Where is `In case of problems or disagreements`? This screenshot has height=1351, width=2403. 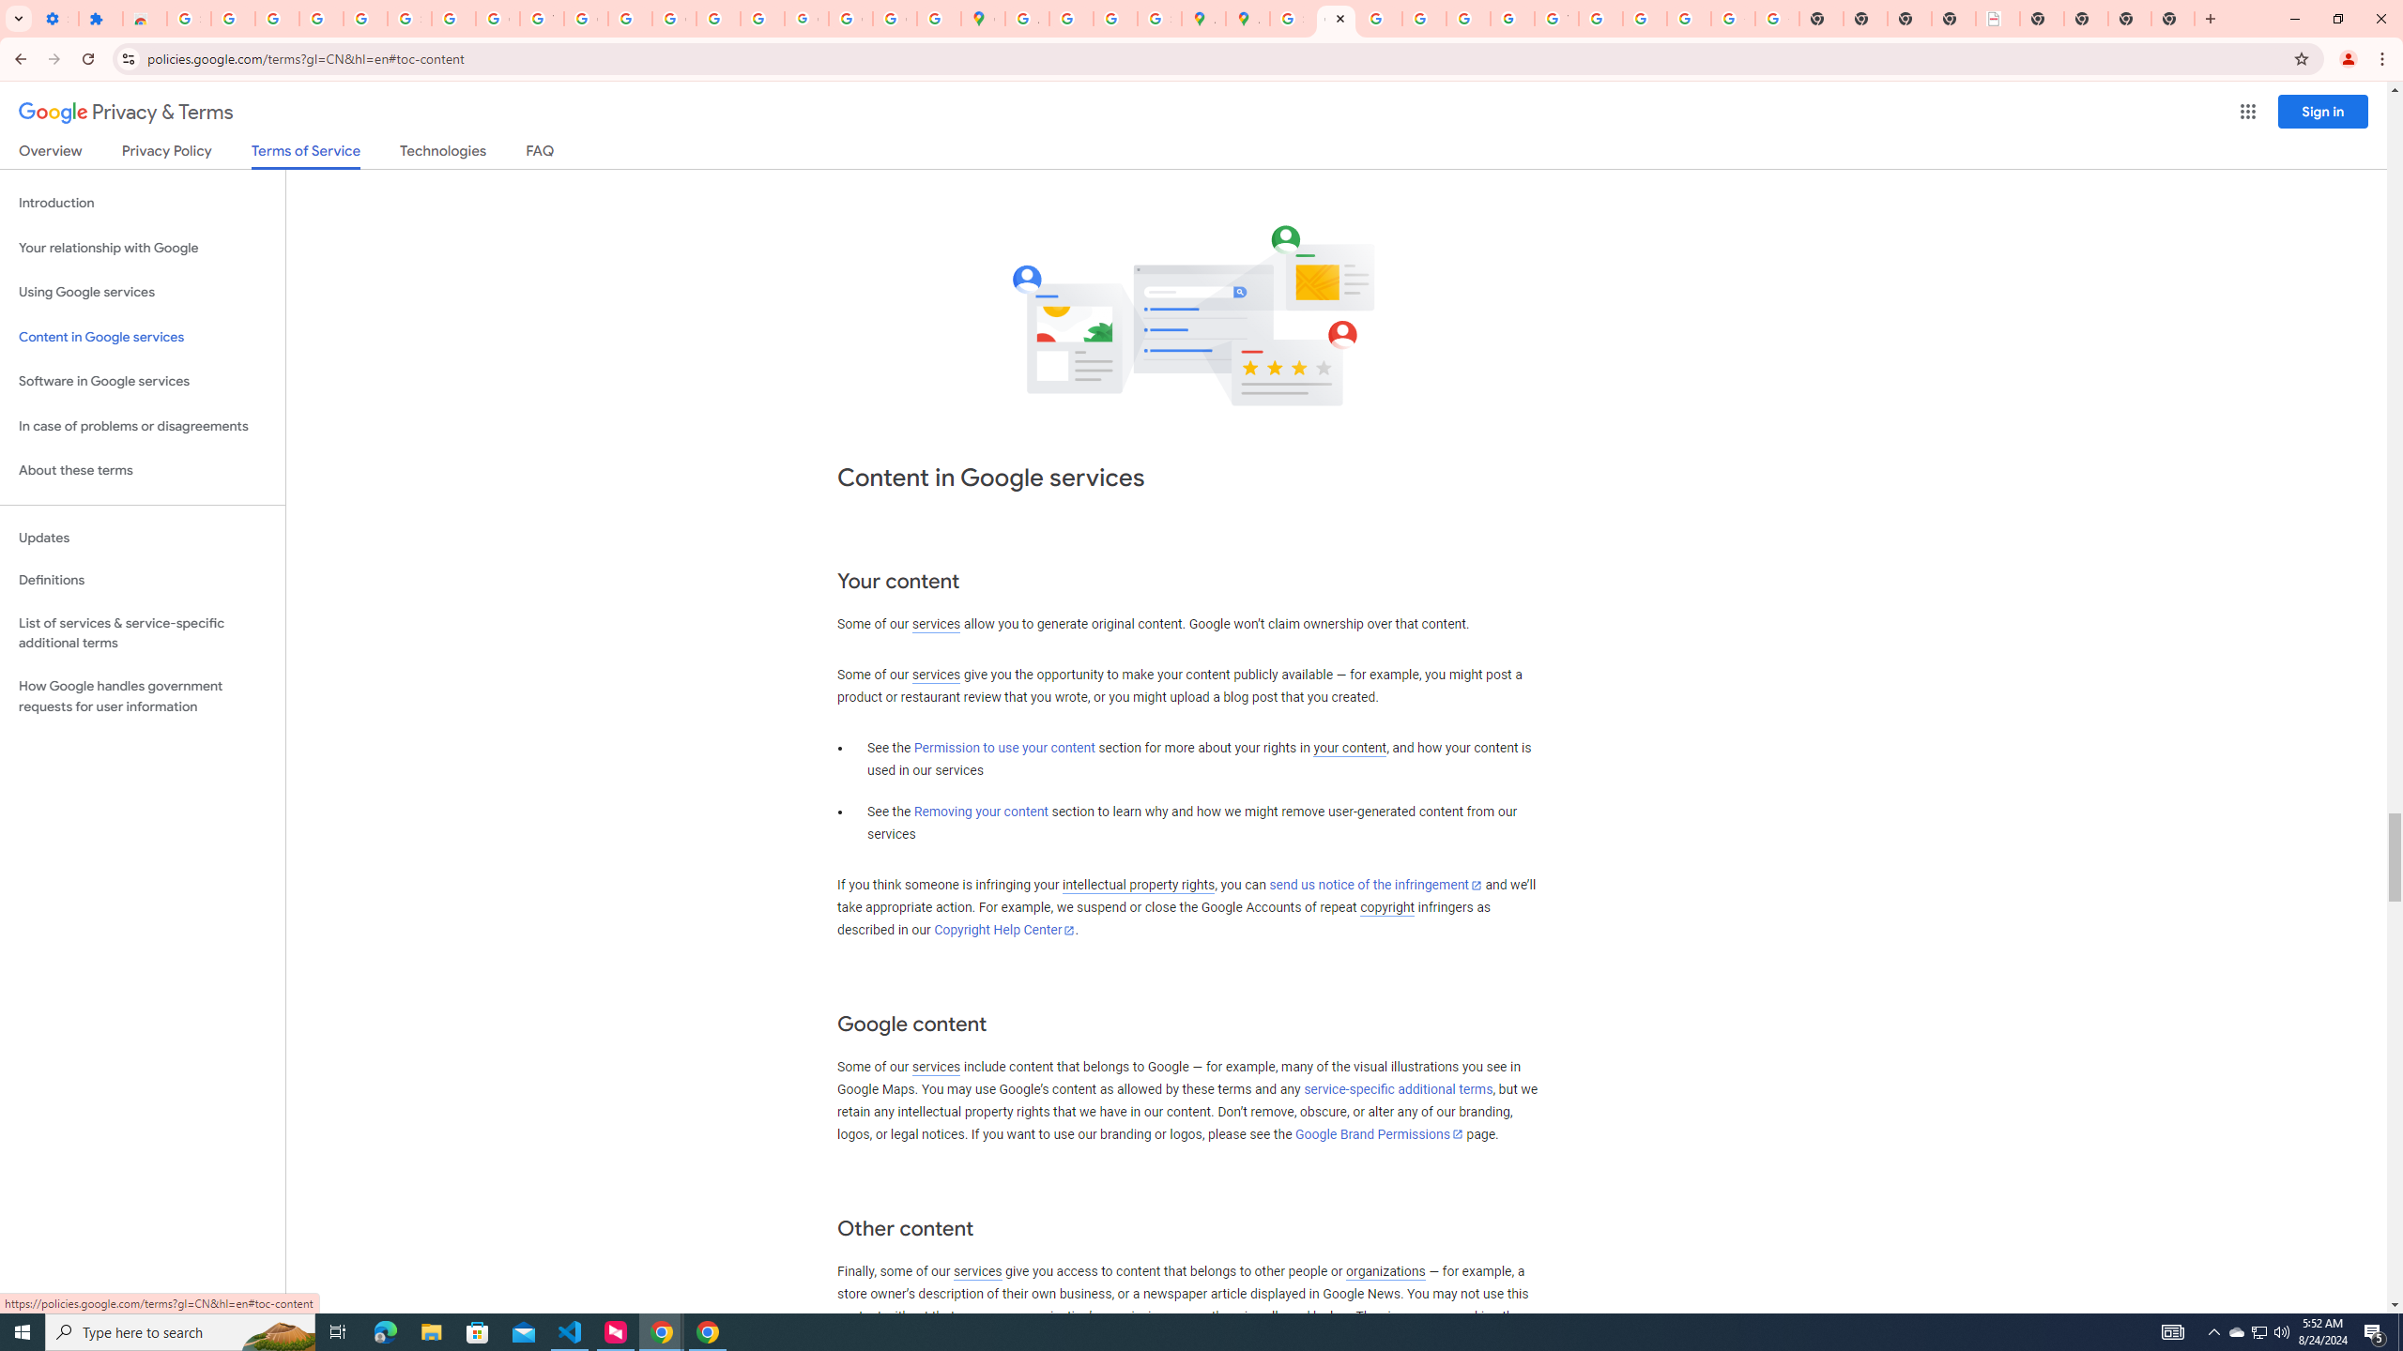 In case of problems or disagreements is located at coordinates (143, 426).